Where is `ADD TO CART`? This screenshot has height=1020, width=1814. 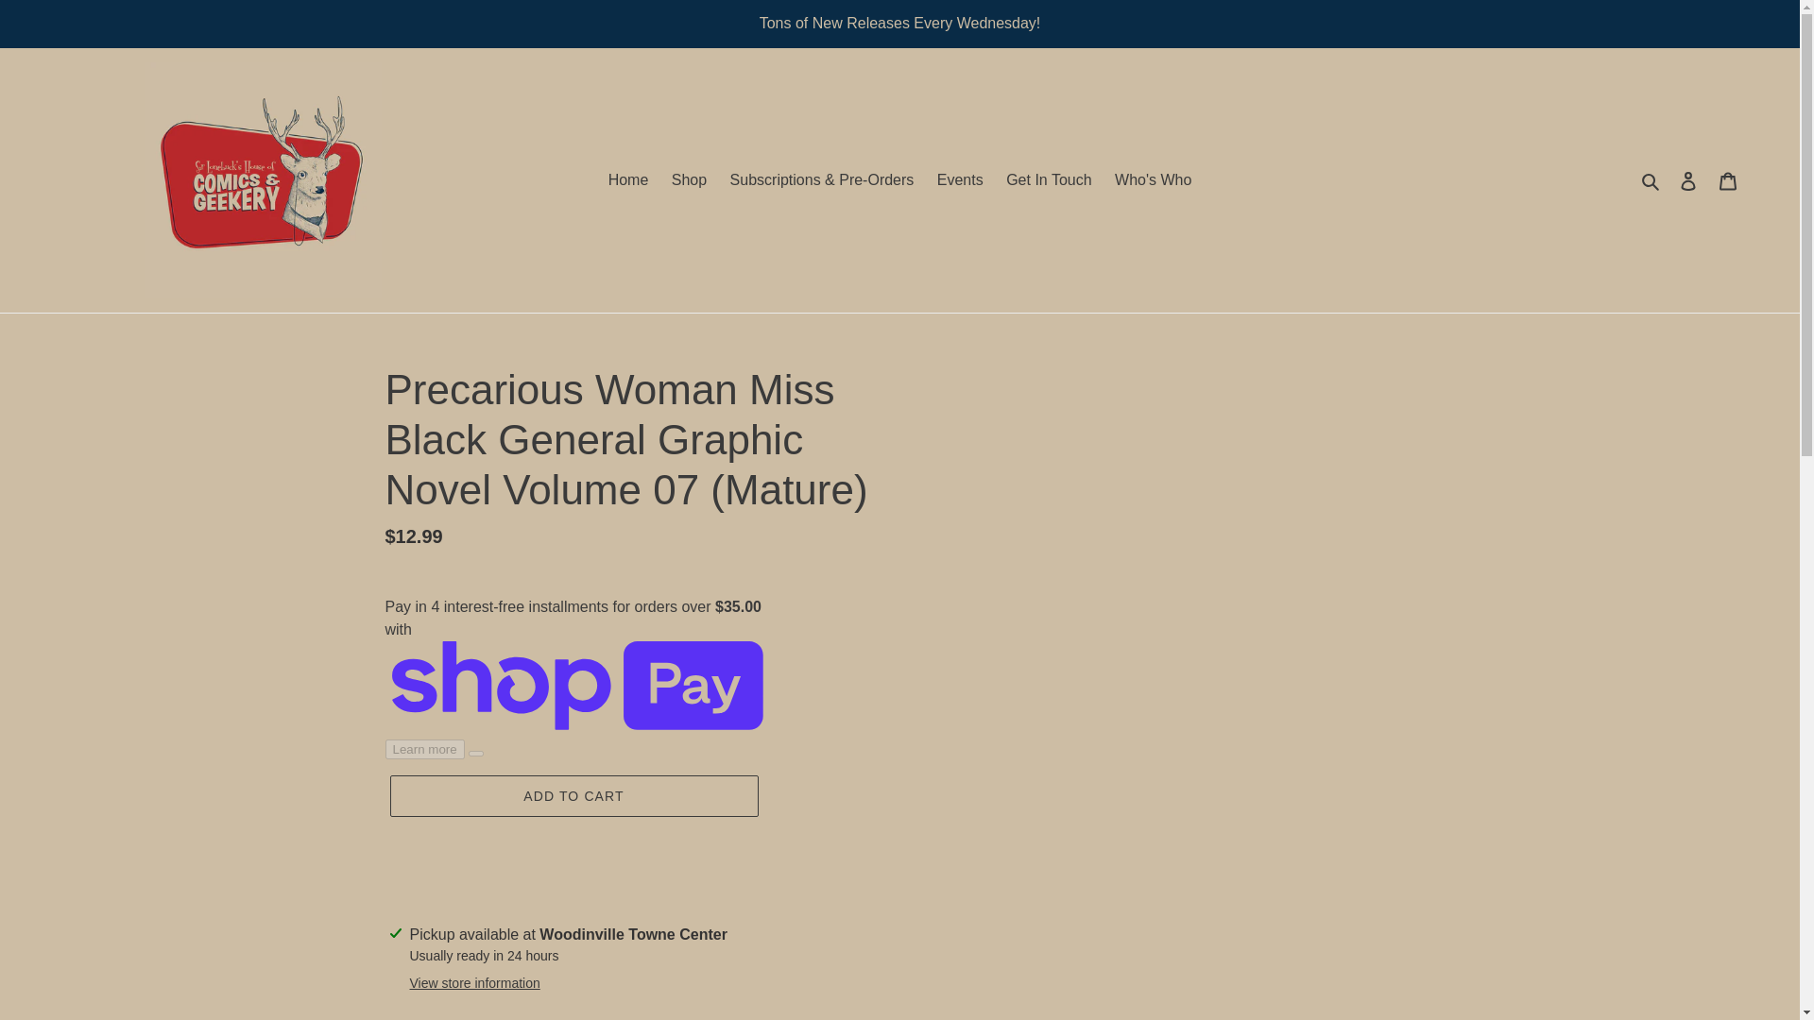 ADD TO CART is located at coordinates (573, 795).